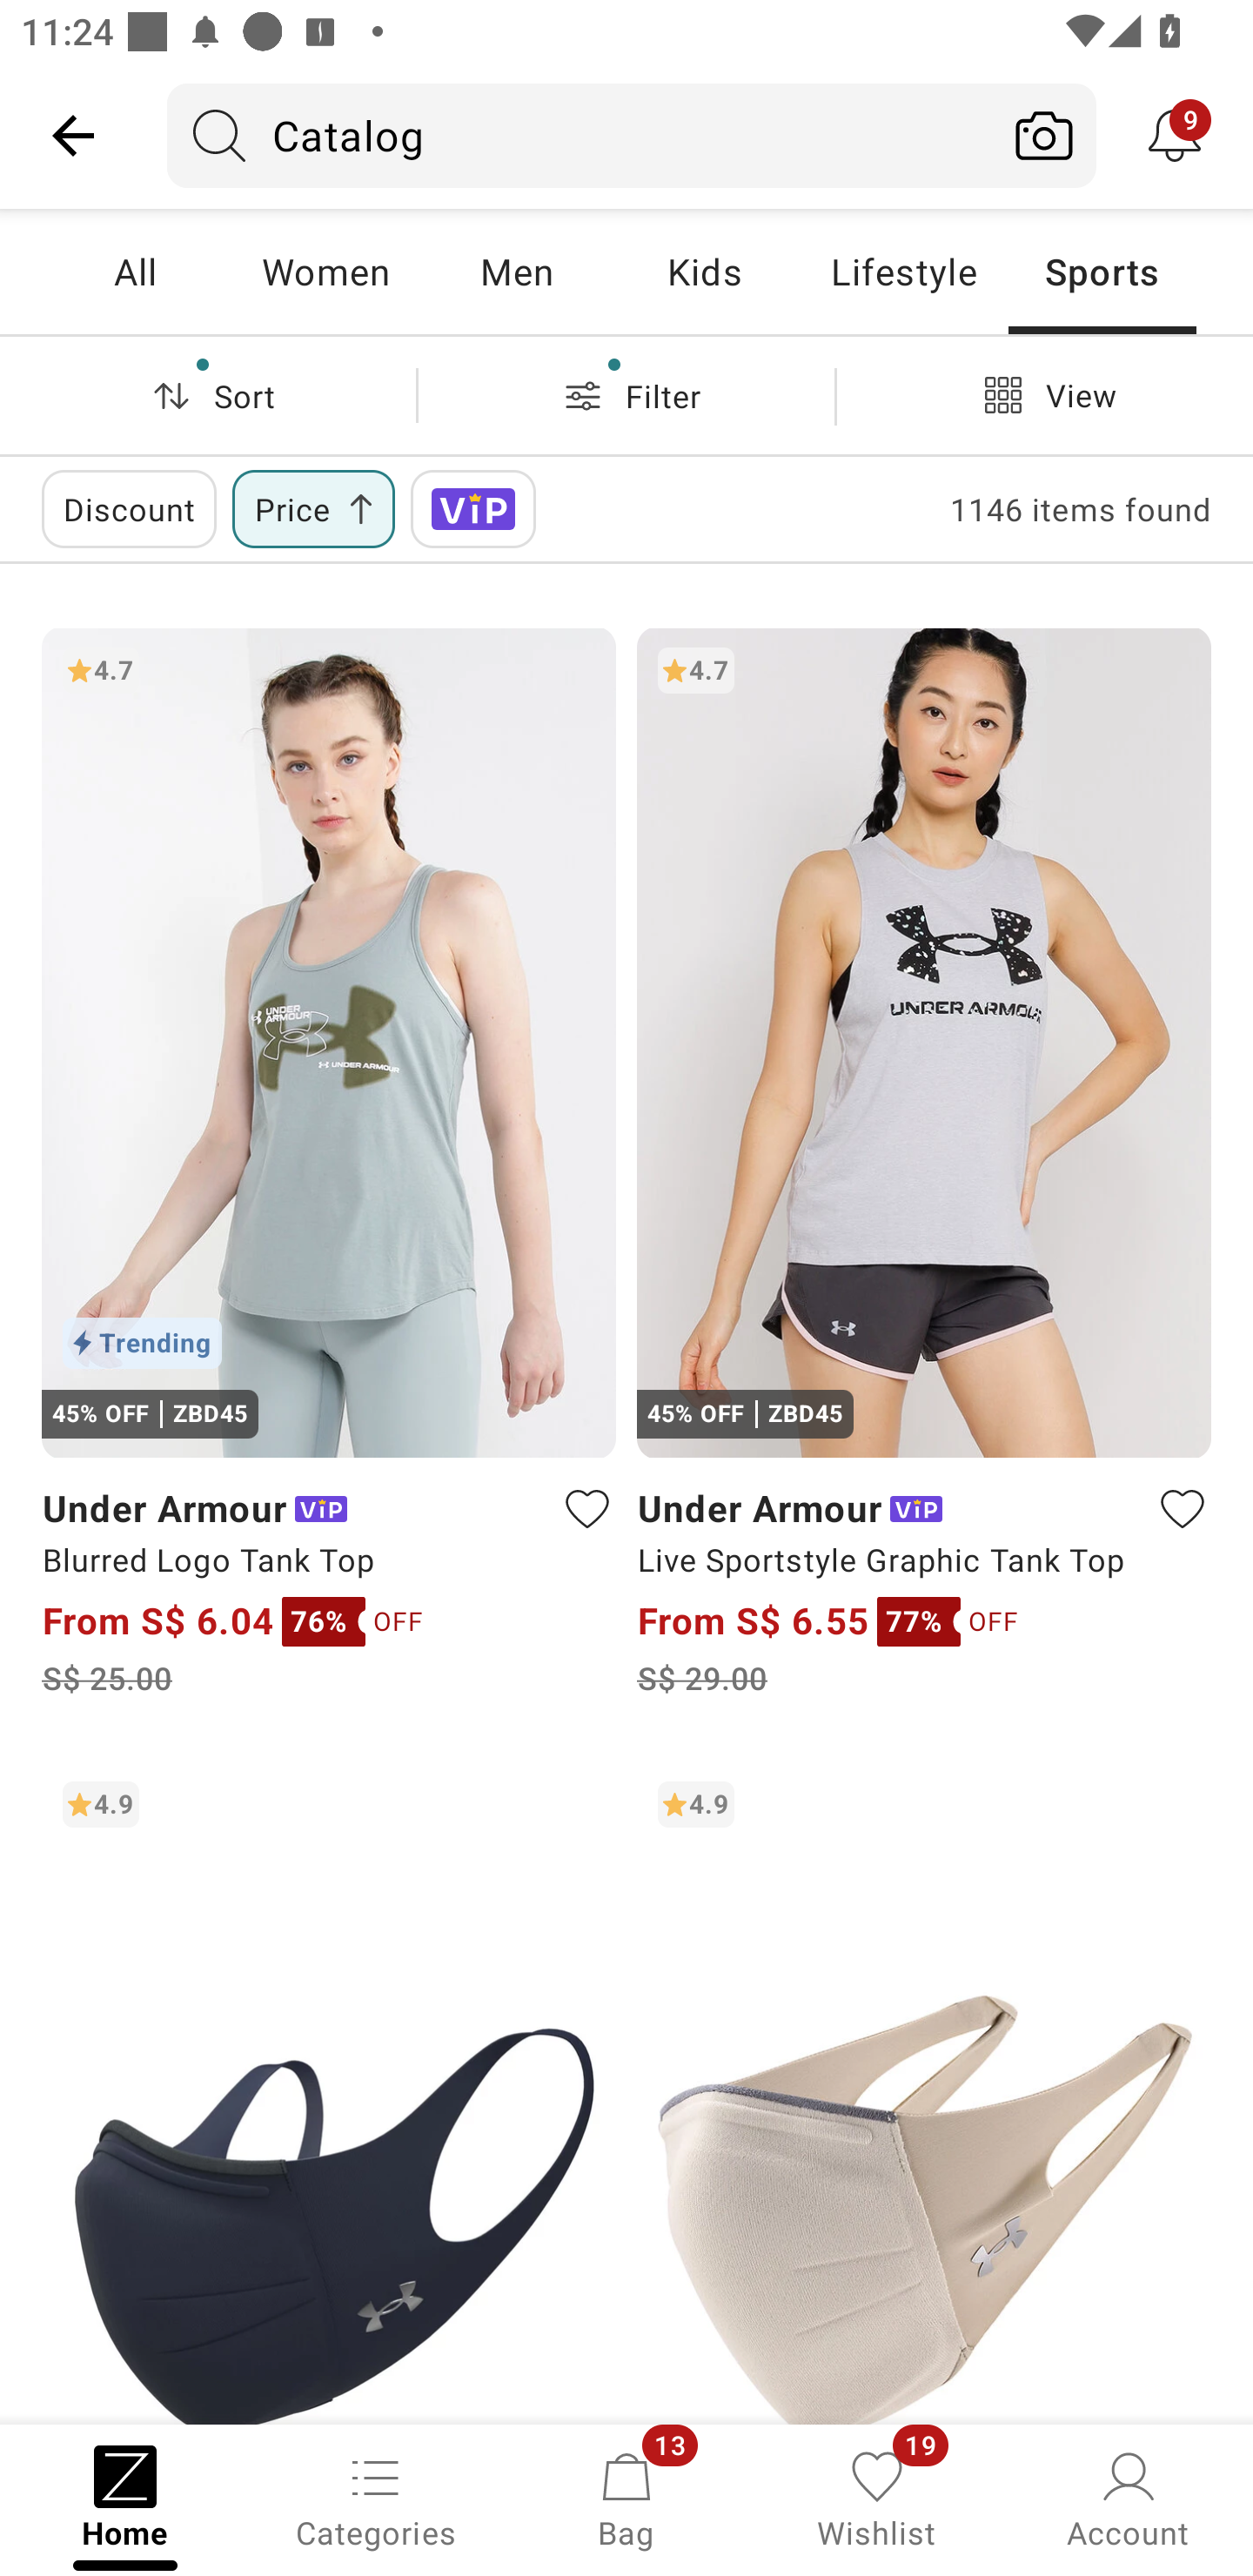 The image size is (1253, 2576). I want to click on Navigate up, so click(73, 135).